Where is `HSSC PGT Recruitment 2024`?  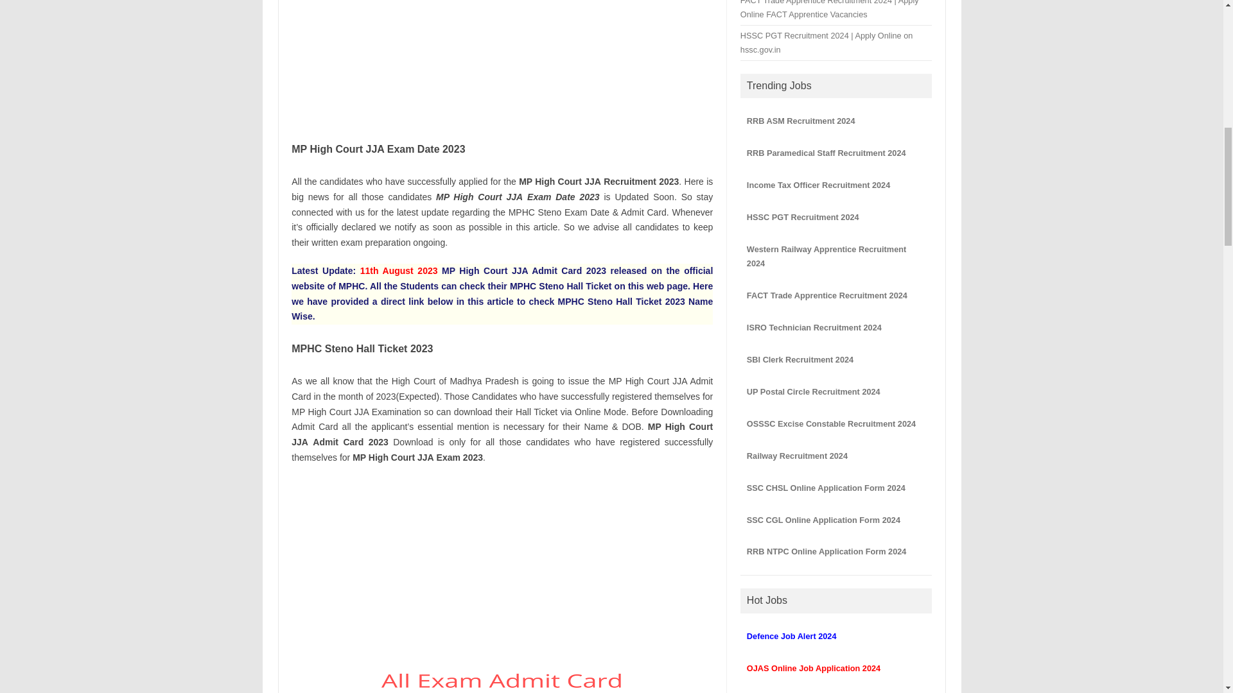 HSSC PGT Recruitment 2024 is located at coordinates (803, 217).